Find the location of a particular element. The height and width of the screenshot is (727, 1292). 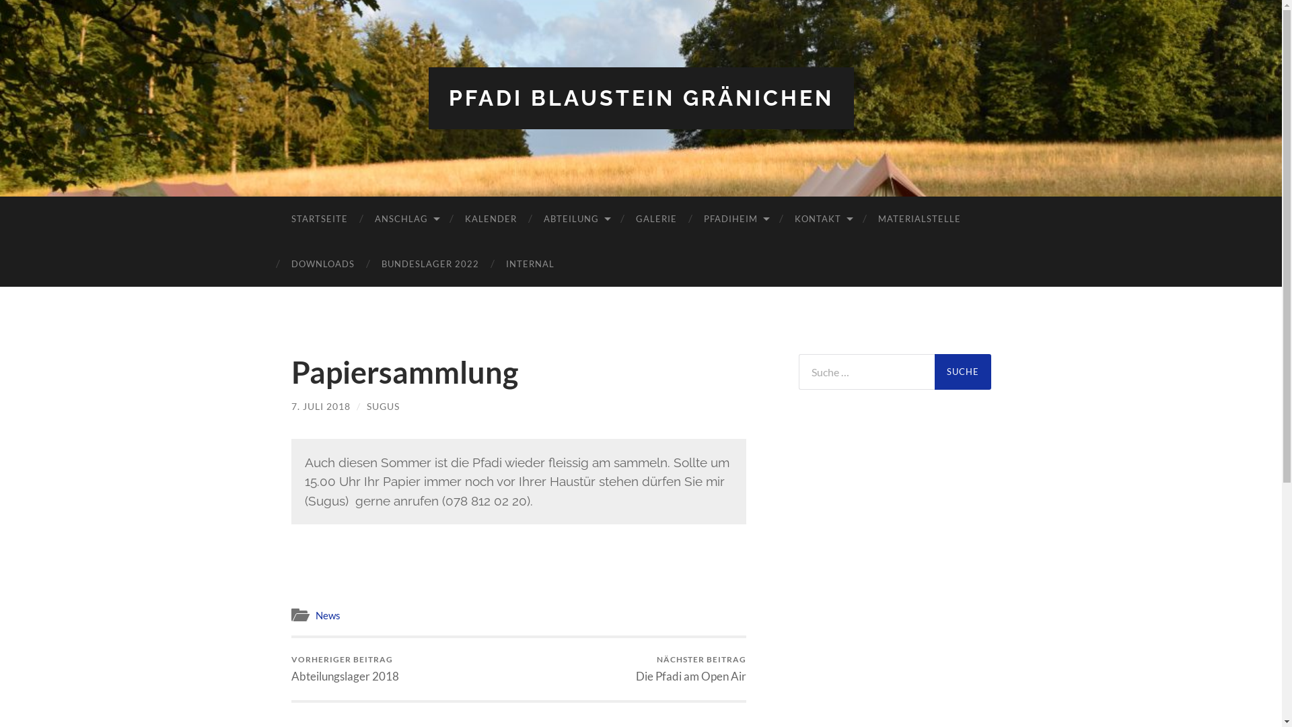

ANSCHLAG is located at coordinates (406, 219).